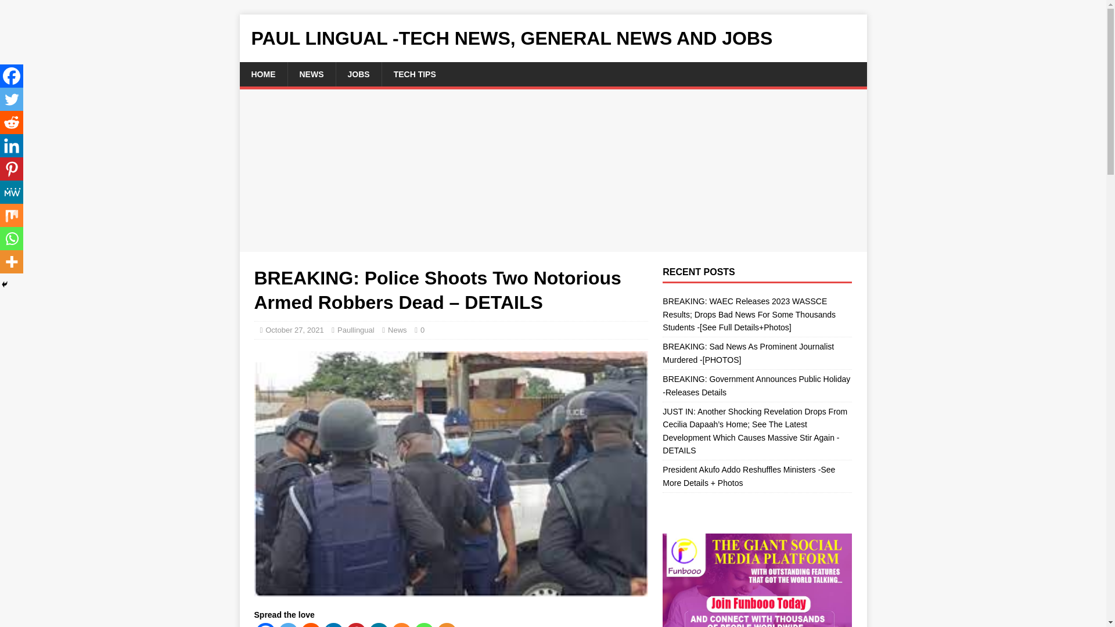 The image size is (1115, 627). Describe the element at coordinates (265, 625) in the screenshot. I see `Facebook` at that location.